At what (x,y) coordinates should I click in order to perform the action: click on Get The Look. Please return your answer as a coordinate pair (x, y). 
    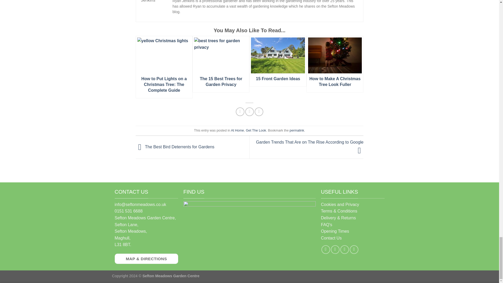
    Looking at the image, I should click on (256, 130).